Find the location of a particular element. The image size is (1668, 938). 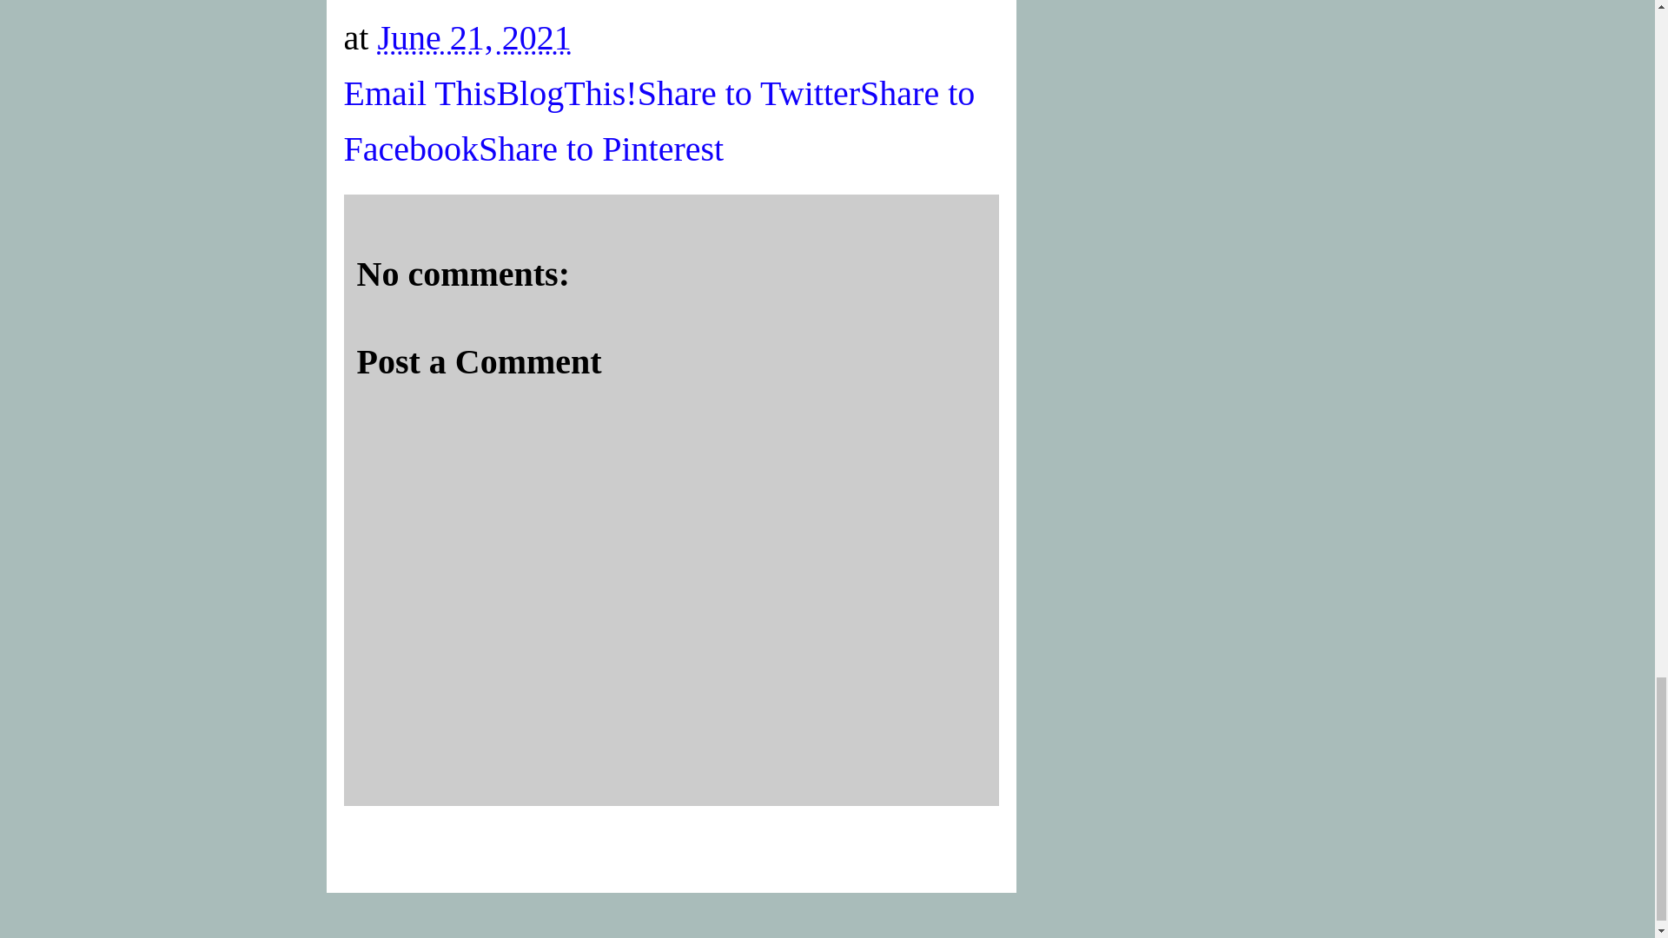

permanent link is located at coordinates (473, 36).